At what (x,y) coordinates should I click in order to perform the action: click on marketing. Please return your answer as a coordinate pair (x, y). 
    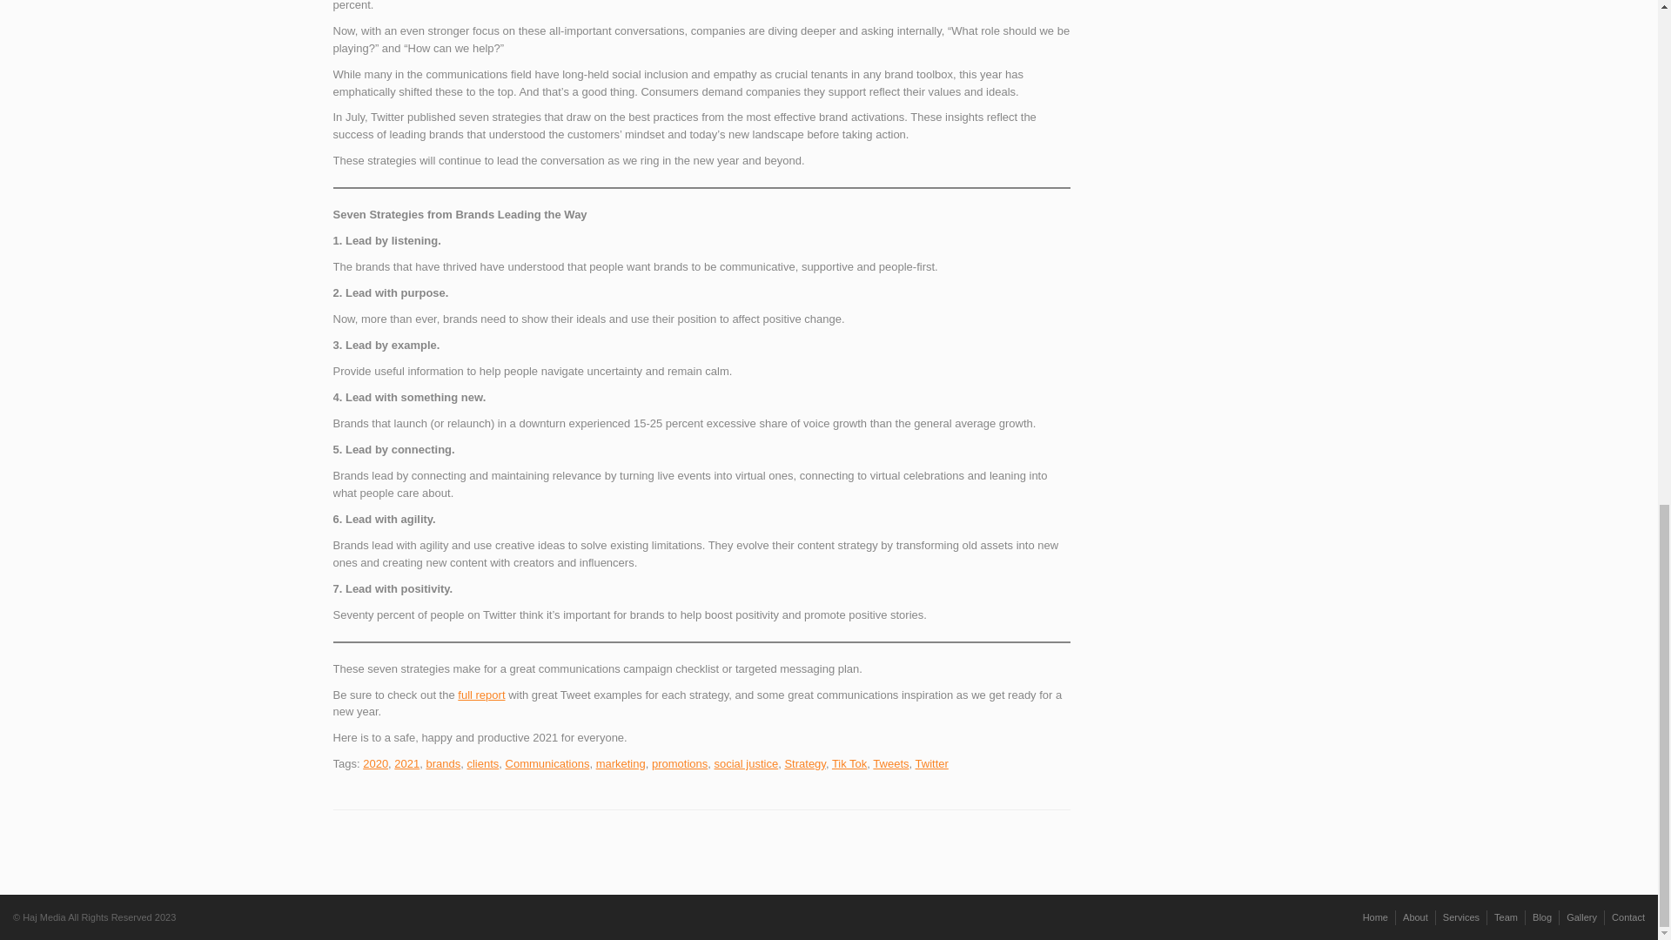
    Looking at the image, I should click on (621, 763).